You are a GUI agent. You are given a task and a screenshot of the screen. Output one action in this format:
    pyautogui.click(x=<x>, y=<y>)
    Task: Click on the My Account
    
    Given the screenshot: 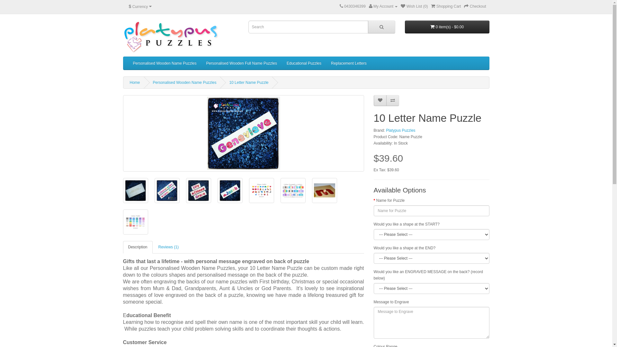 What is the action you would take?
    pyautogui.click(x=383, y=6)
    